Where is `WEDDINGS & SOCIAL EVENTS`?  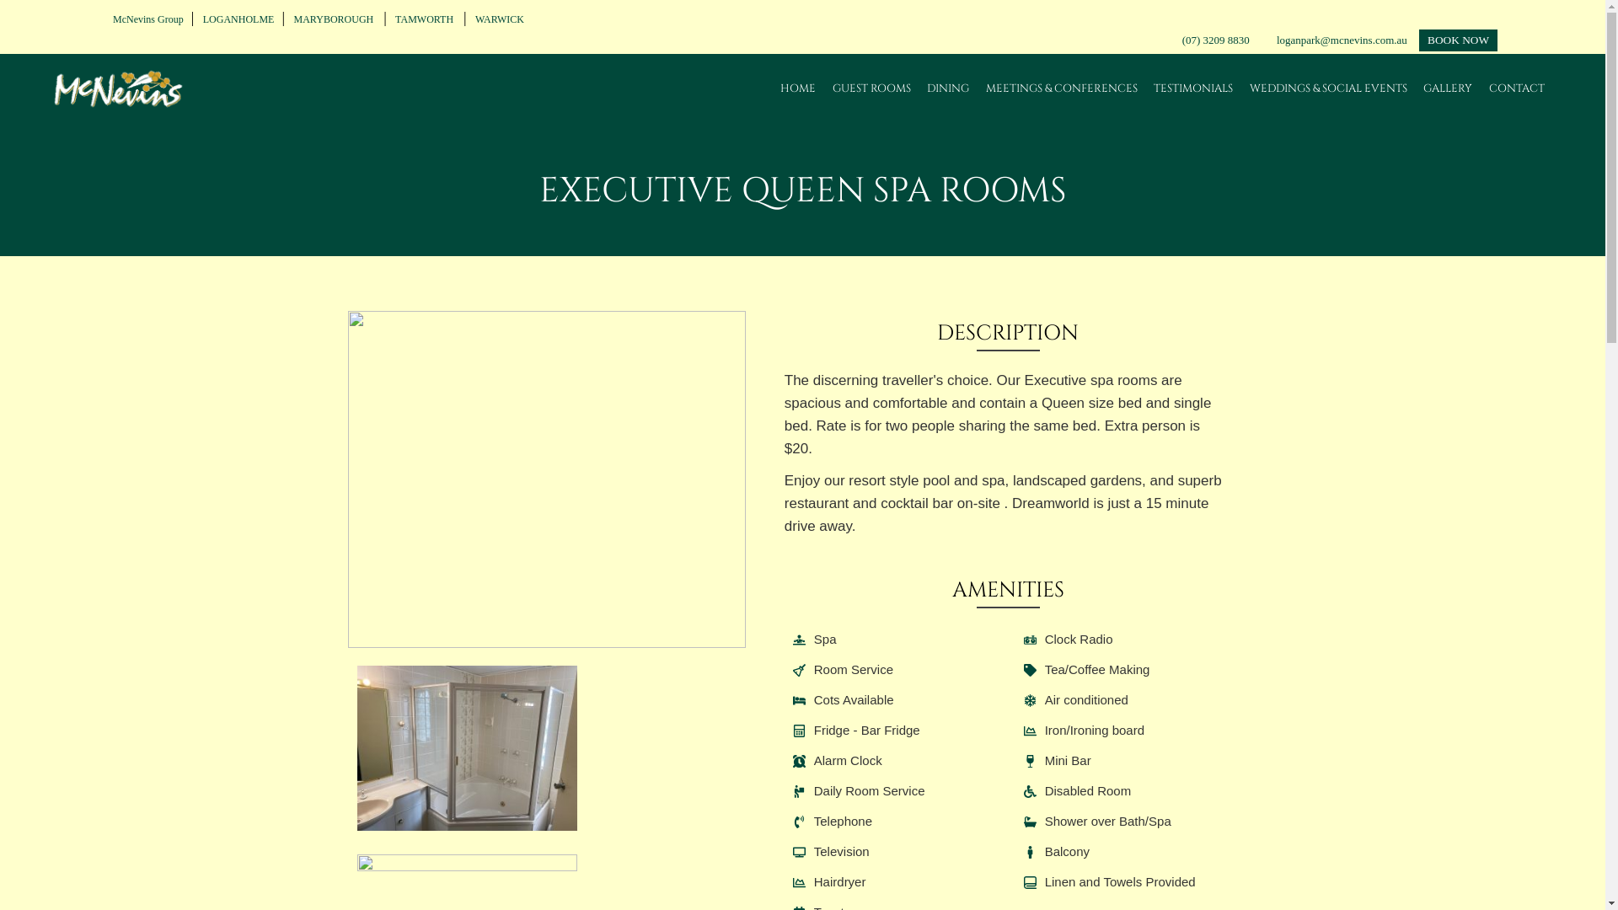 WEDDINGS & SOCIAL EVENTS is located at coordinates (1328, 88).